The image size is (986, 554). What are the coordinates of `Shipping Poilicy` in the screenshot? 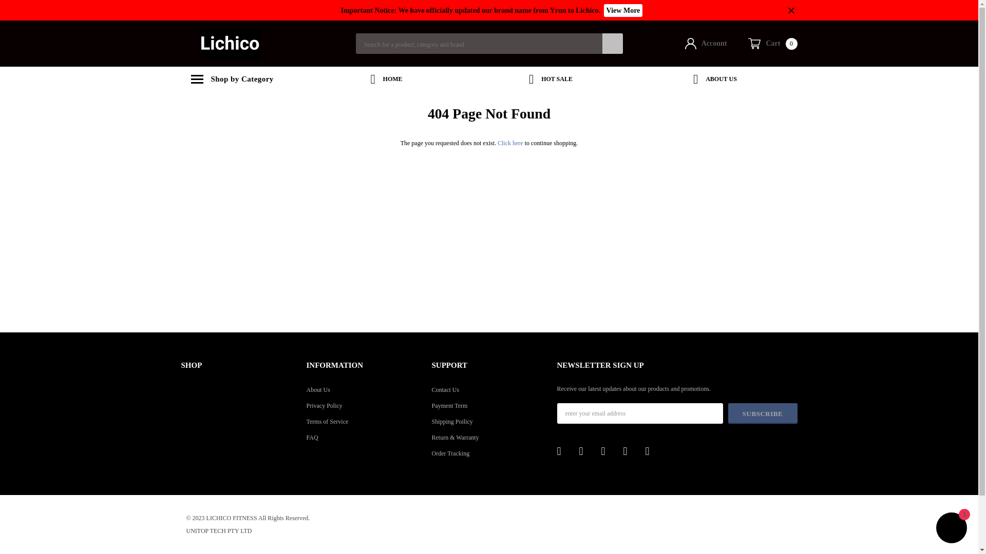 It's located at (386, 79).